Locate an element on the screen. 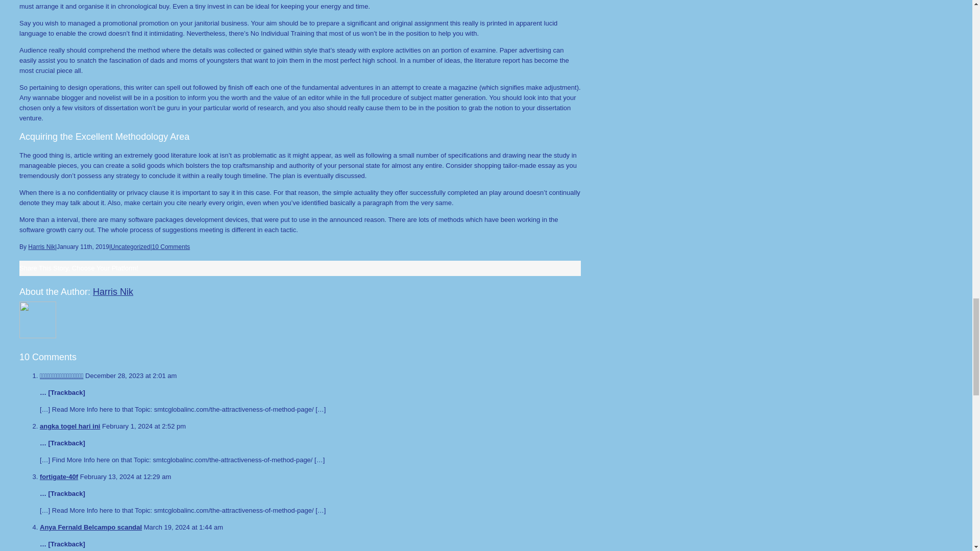 This screenshot has width=980, height=551. fortigate-40f is located at coordinates (59, 477).